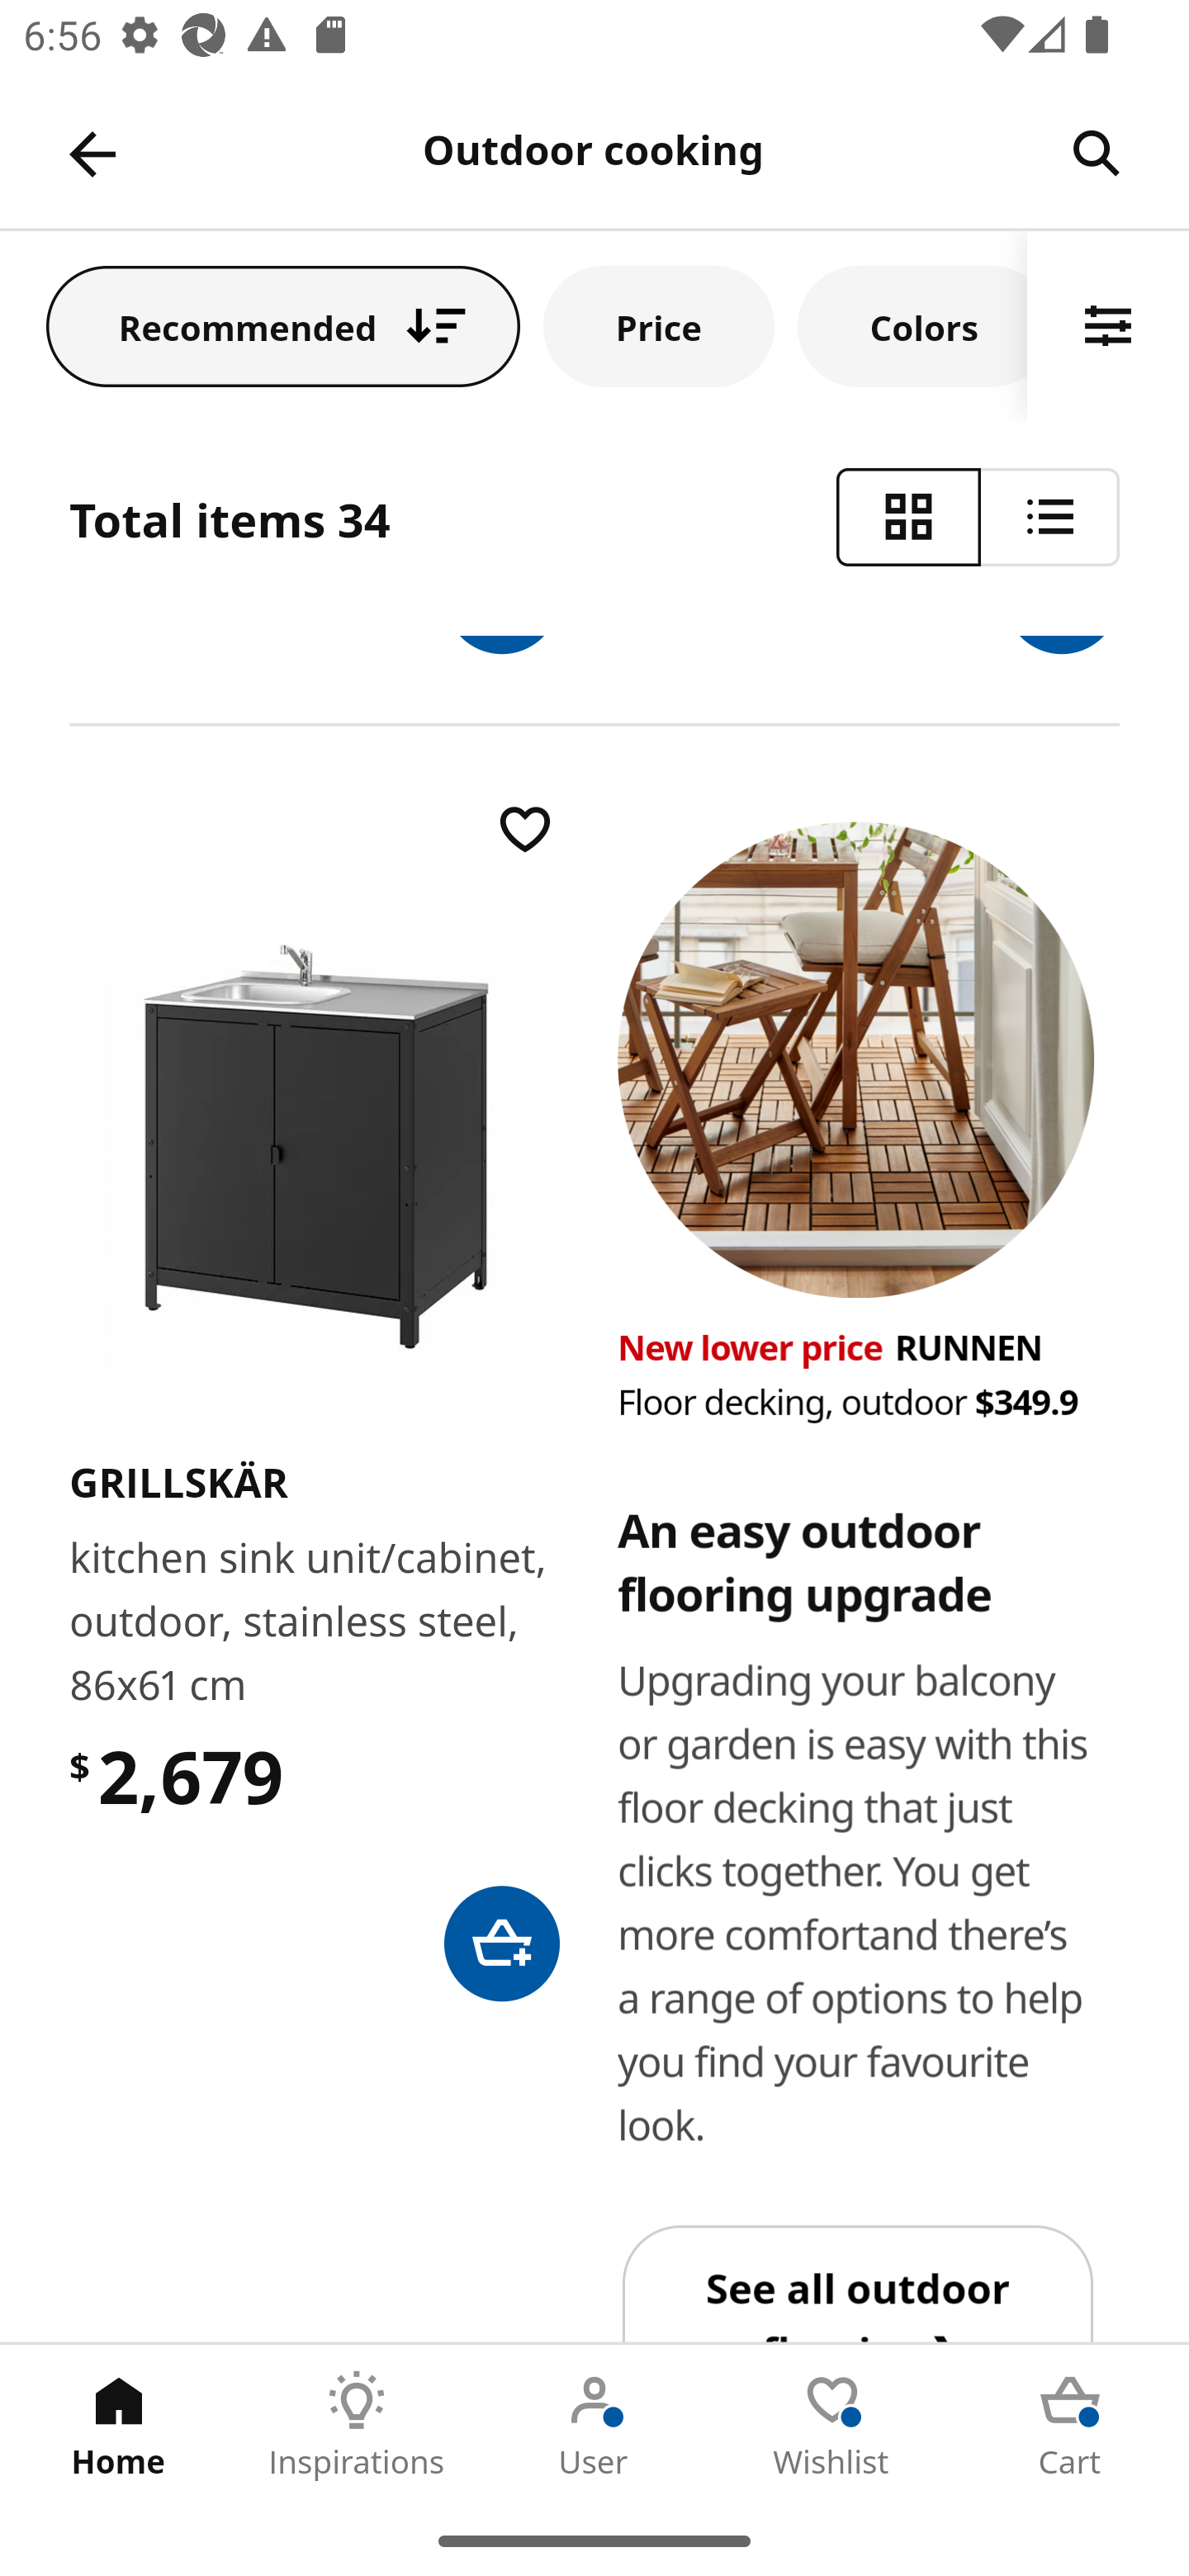  What do you see at coordinates (912, 325) in the screenshot?
I see `Colors` at bounding box center [912, 325].